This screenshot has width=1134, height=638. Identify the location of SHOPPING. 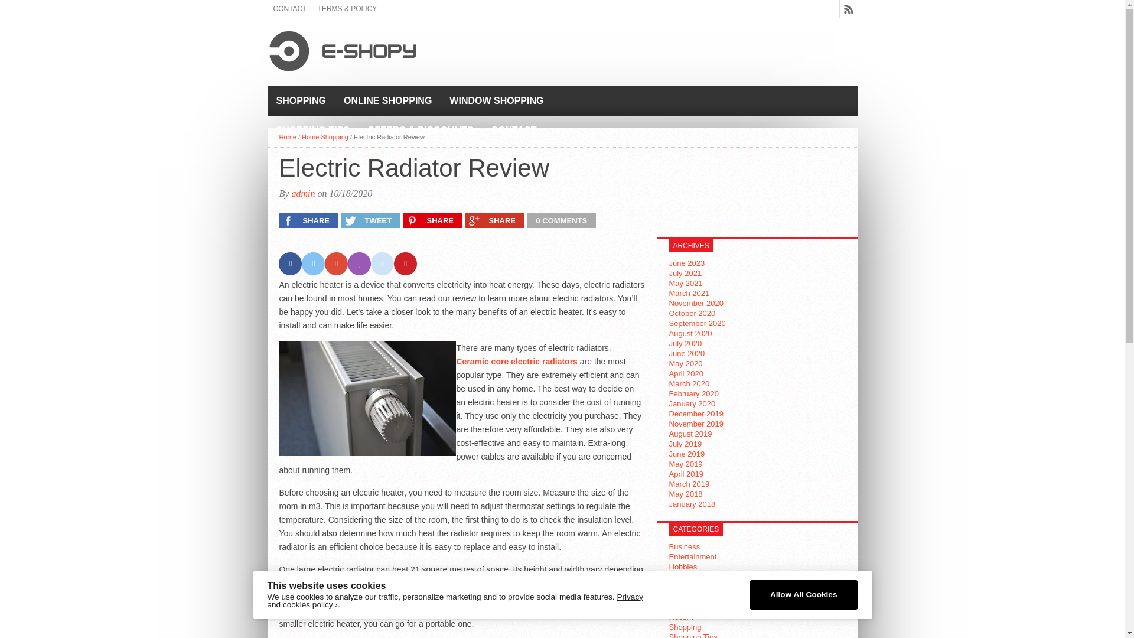
(300, 100).